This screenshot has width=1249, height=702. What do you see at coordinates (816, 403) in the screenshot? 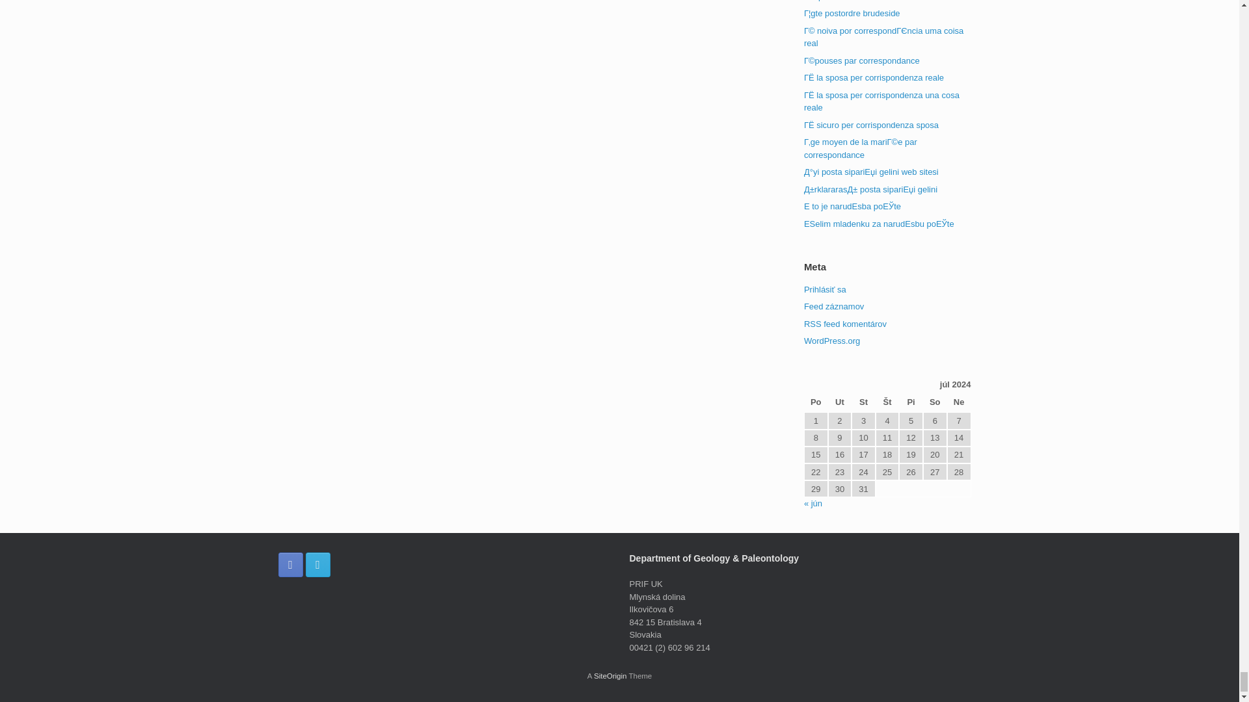
I see `pondelok` at bounding box center [816, 403].